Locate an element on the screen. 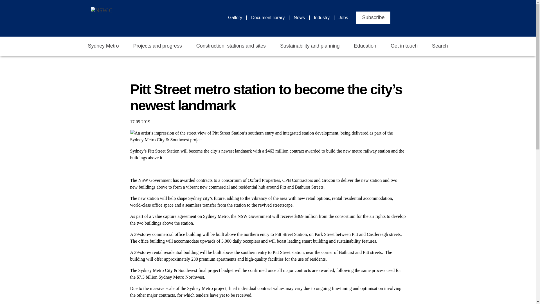 The image size is (540, 304). News is located at coordinates (301, 17).